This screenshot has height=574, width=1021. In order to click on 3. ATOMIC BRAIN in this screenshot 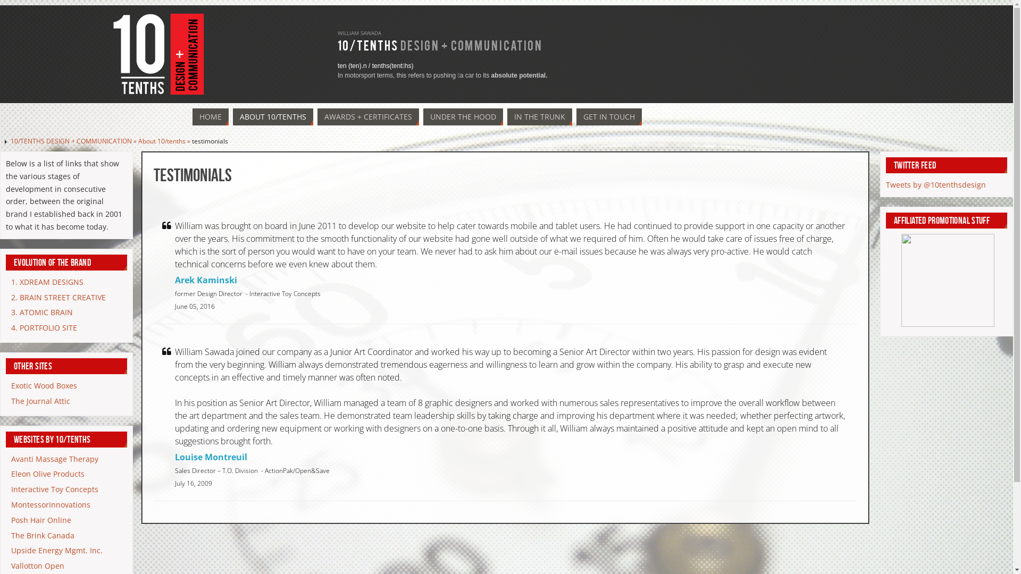, I will do `click(42, 313)`.